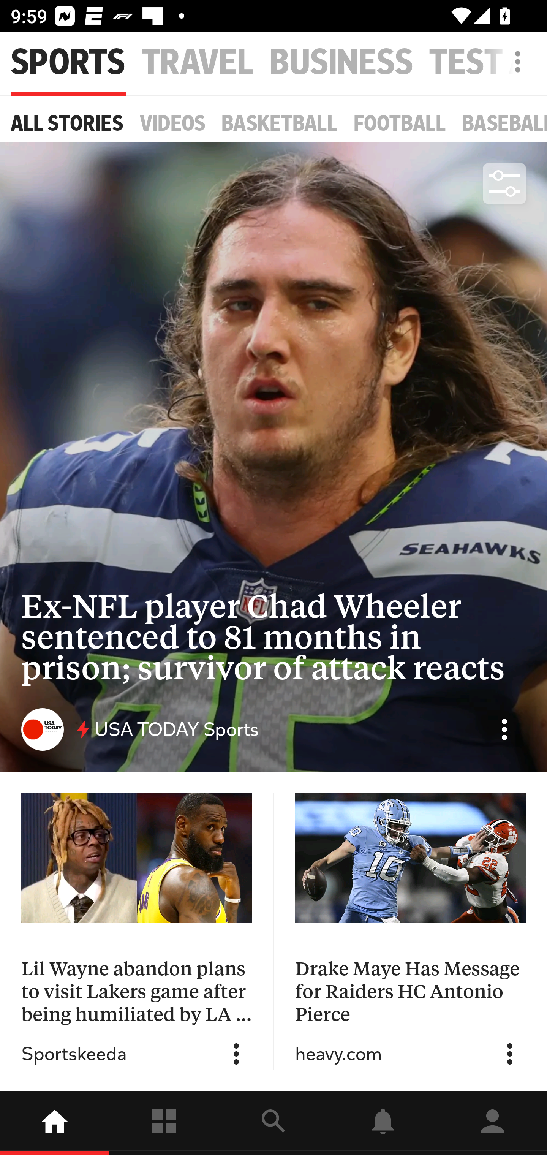  I want to click on TRAVEL, so click(197, 62).